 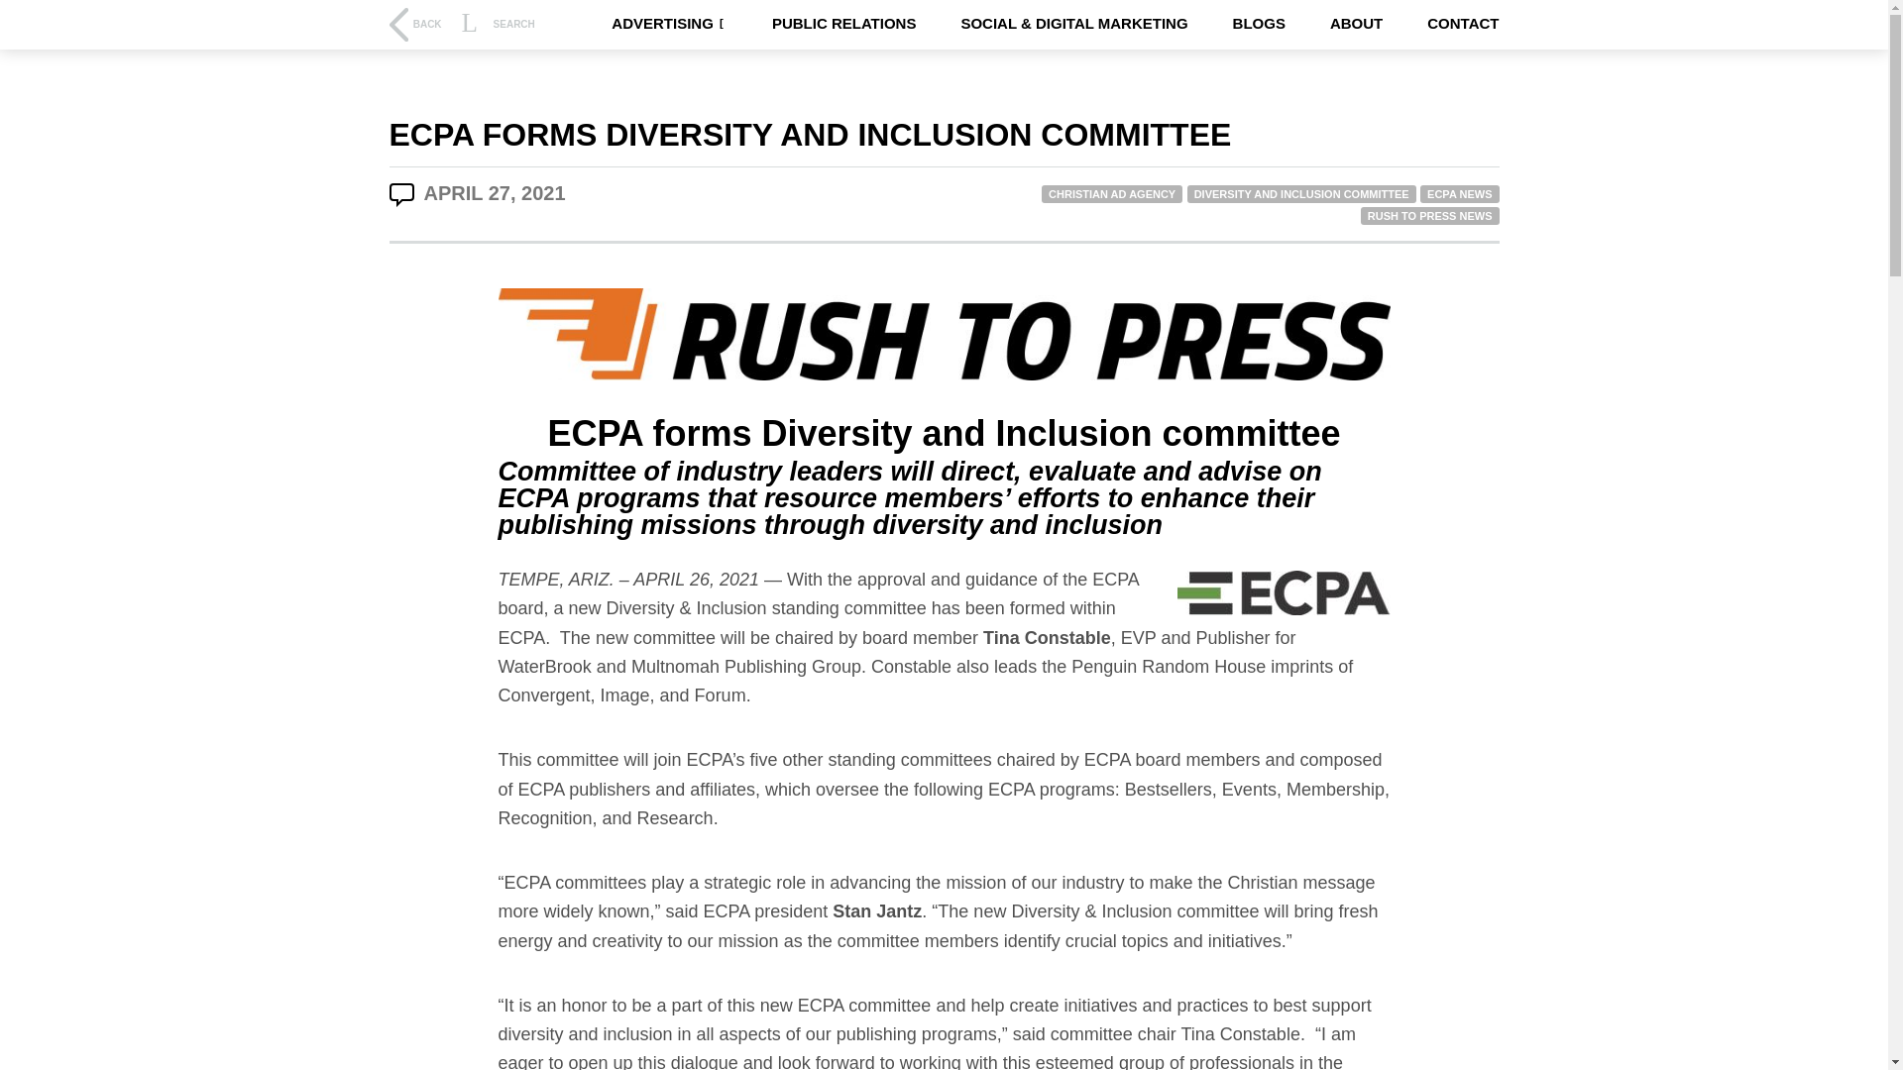 I want to click on ABOUT, so click(x=1356, y=24).